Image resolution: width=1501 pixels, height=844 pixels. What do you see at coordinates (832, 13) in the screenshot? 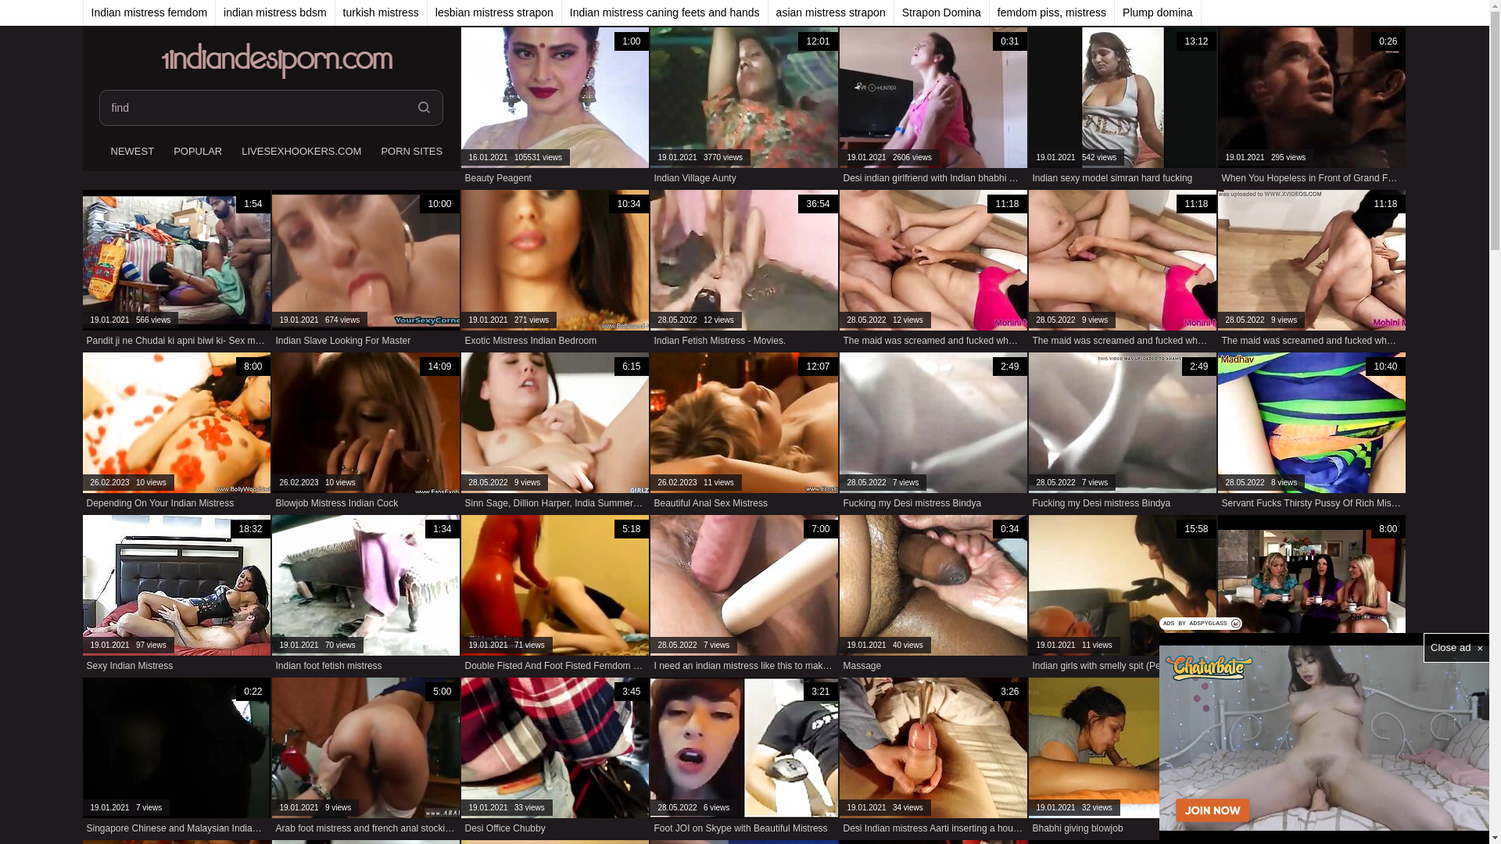
I see `asian mistress strapon` at bounding box center [832, 13].